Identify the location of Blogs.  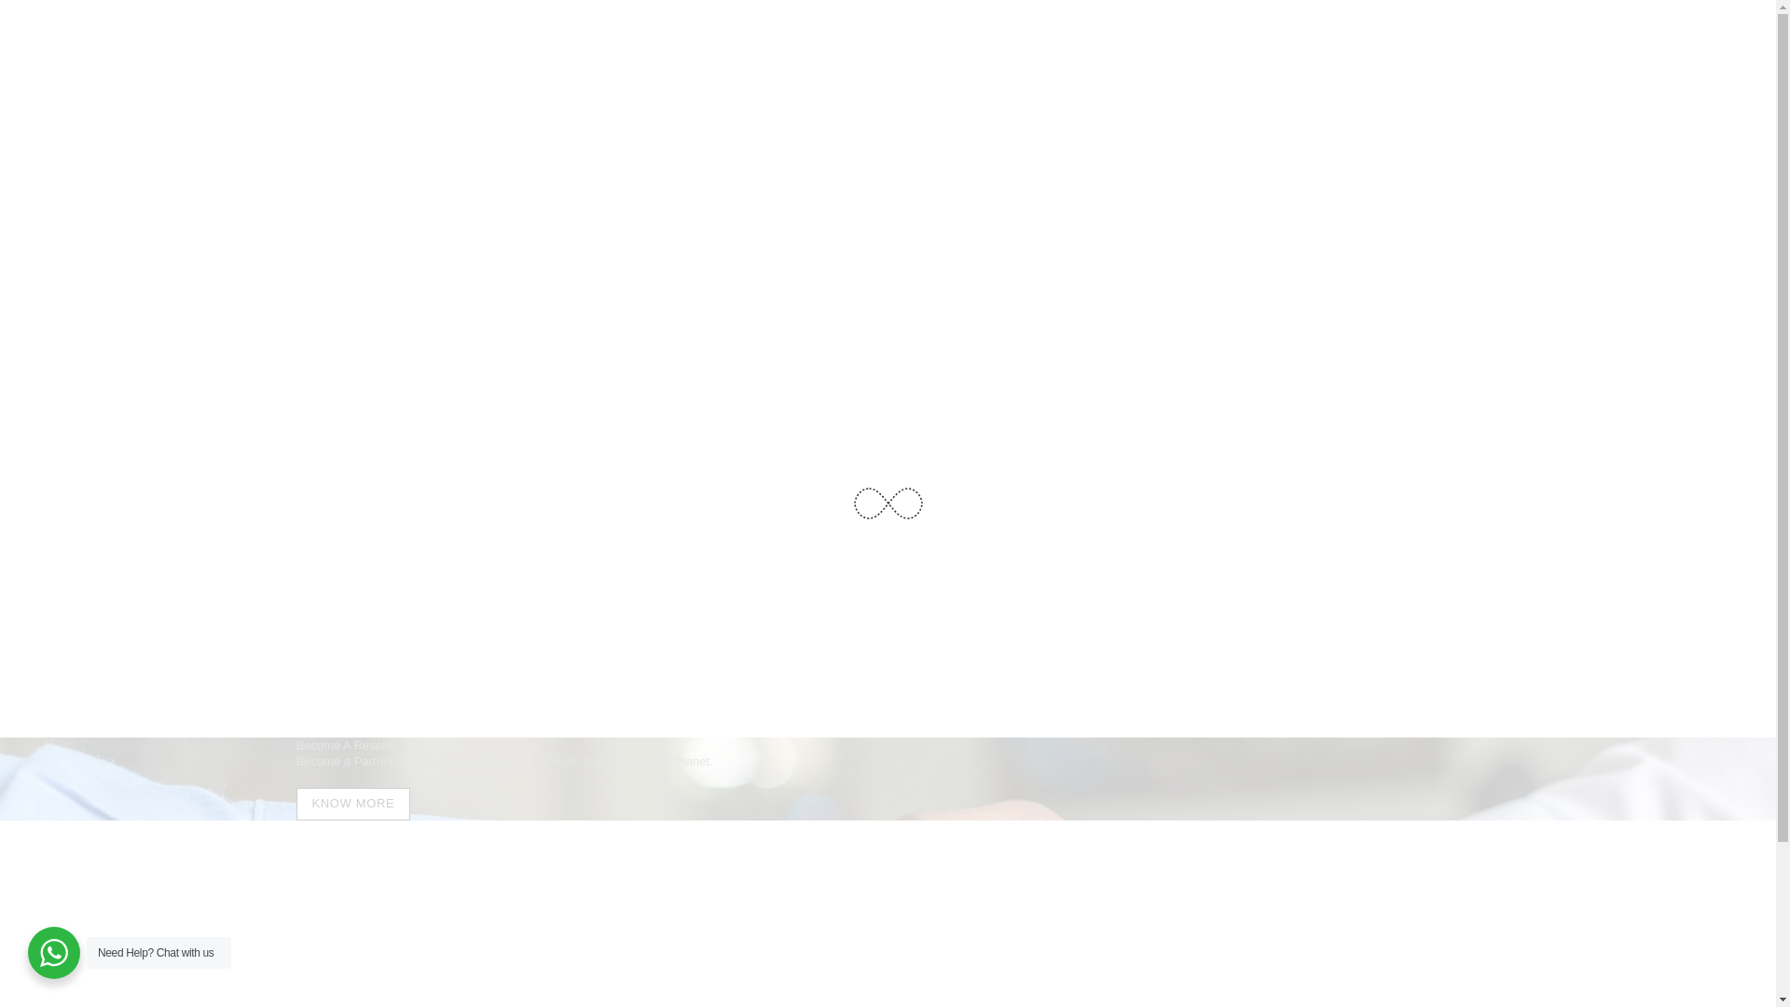
(746, 945).